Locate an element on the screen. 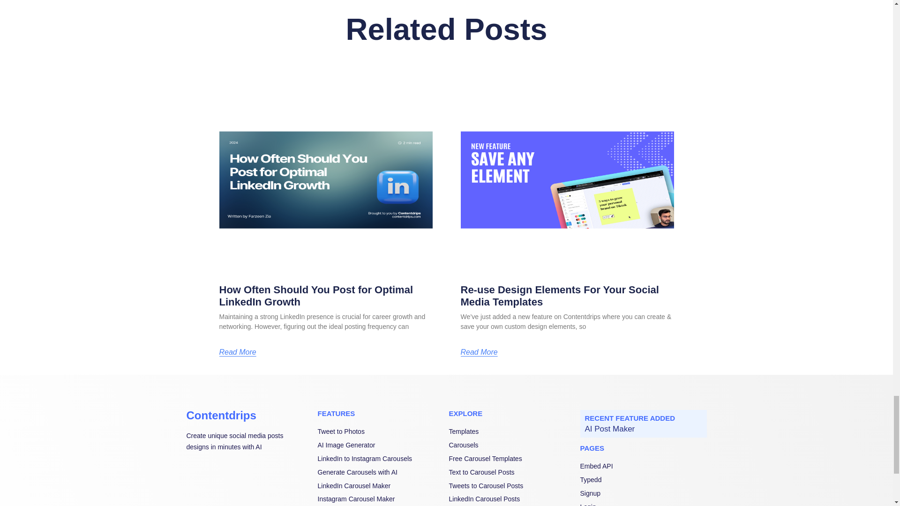 This screenshot has height=506, width=900. AI Image Generator is located at coordinates (381, 445).